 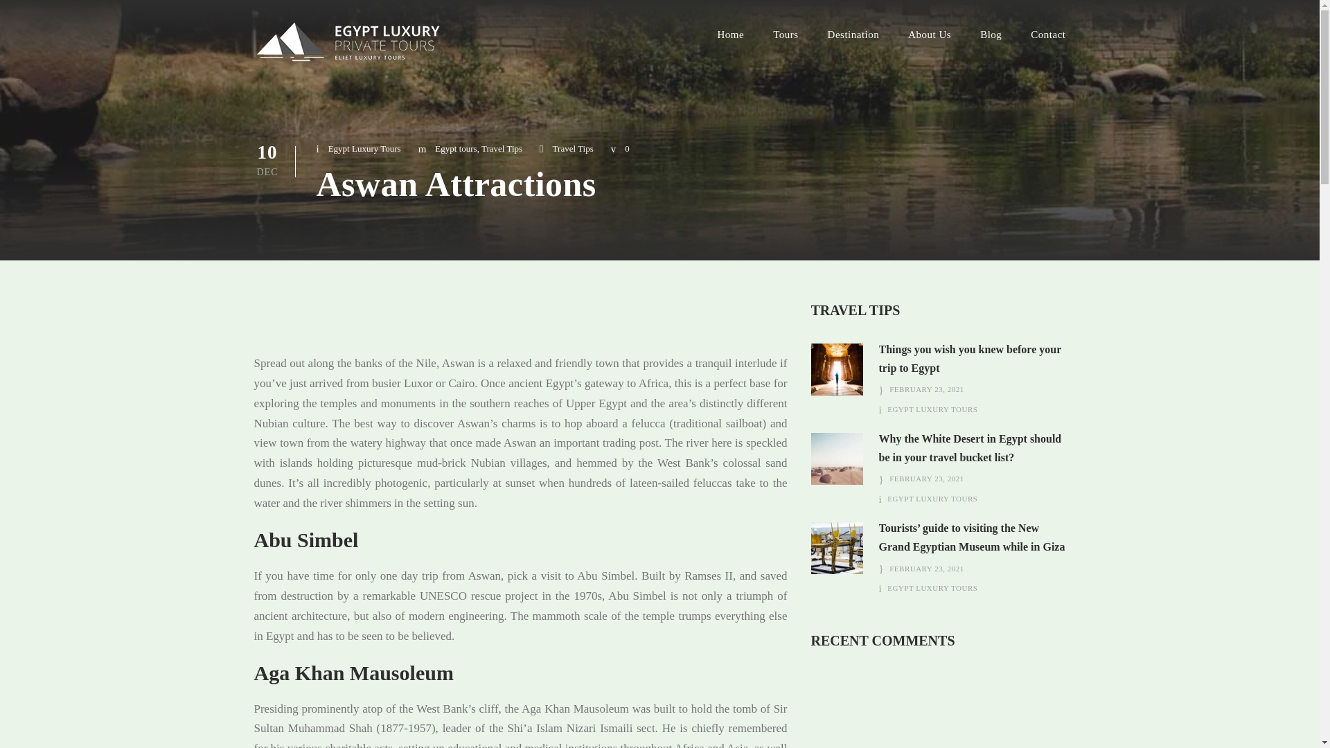 What do you see at coordinates (364, 148) in the screenshot?
I see `Egypt Luxury Tours` at bounding box center [364, 148].